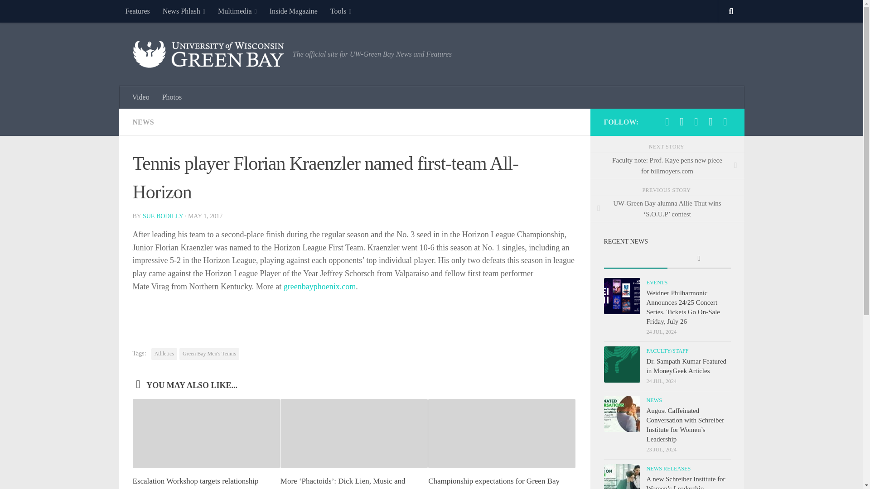  I want to click on Email, so click(725, 121).